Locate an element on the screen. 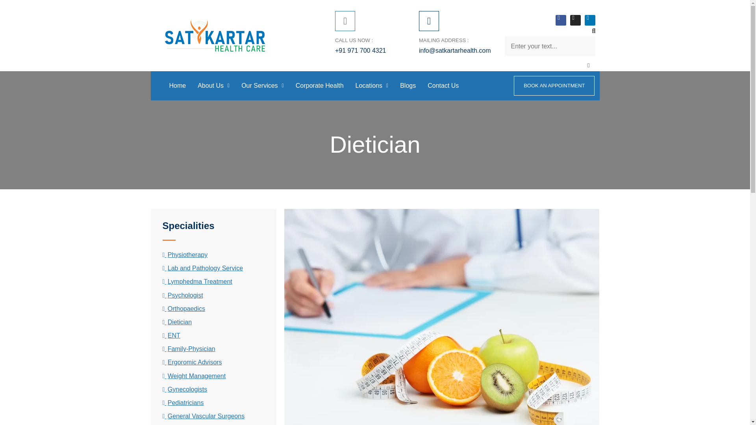 The height and width of the screenshot is (425, 756). ENT is located at coordinates (171, 335).